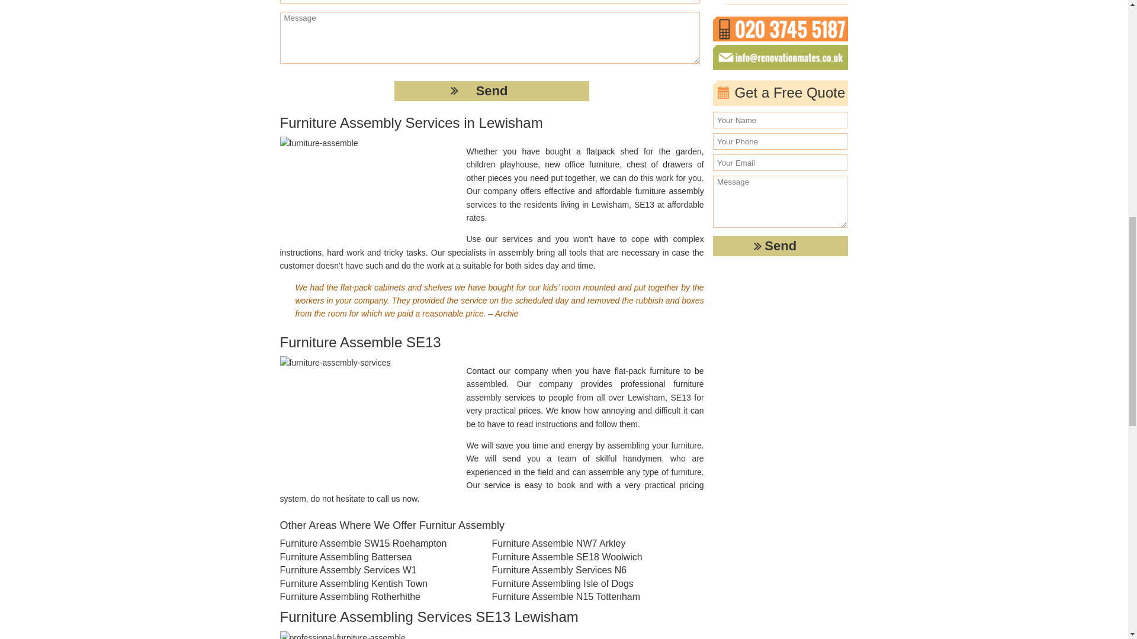 This screenshot has height=639, width=1137. What do you see at coordinates (375, 570) in the screenshot?
I see `Furniture Assembly Services W1` at bounding box center [375, 570].